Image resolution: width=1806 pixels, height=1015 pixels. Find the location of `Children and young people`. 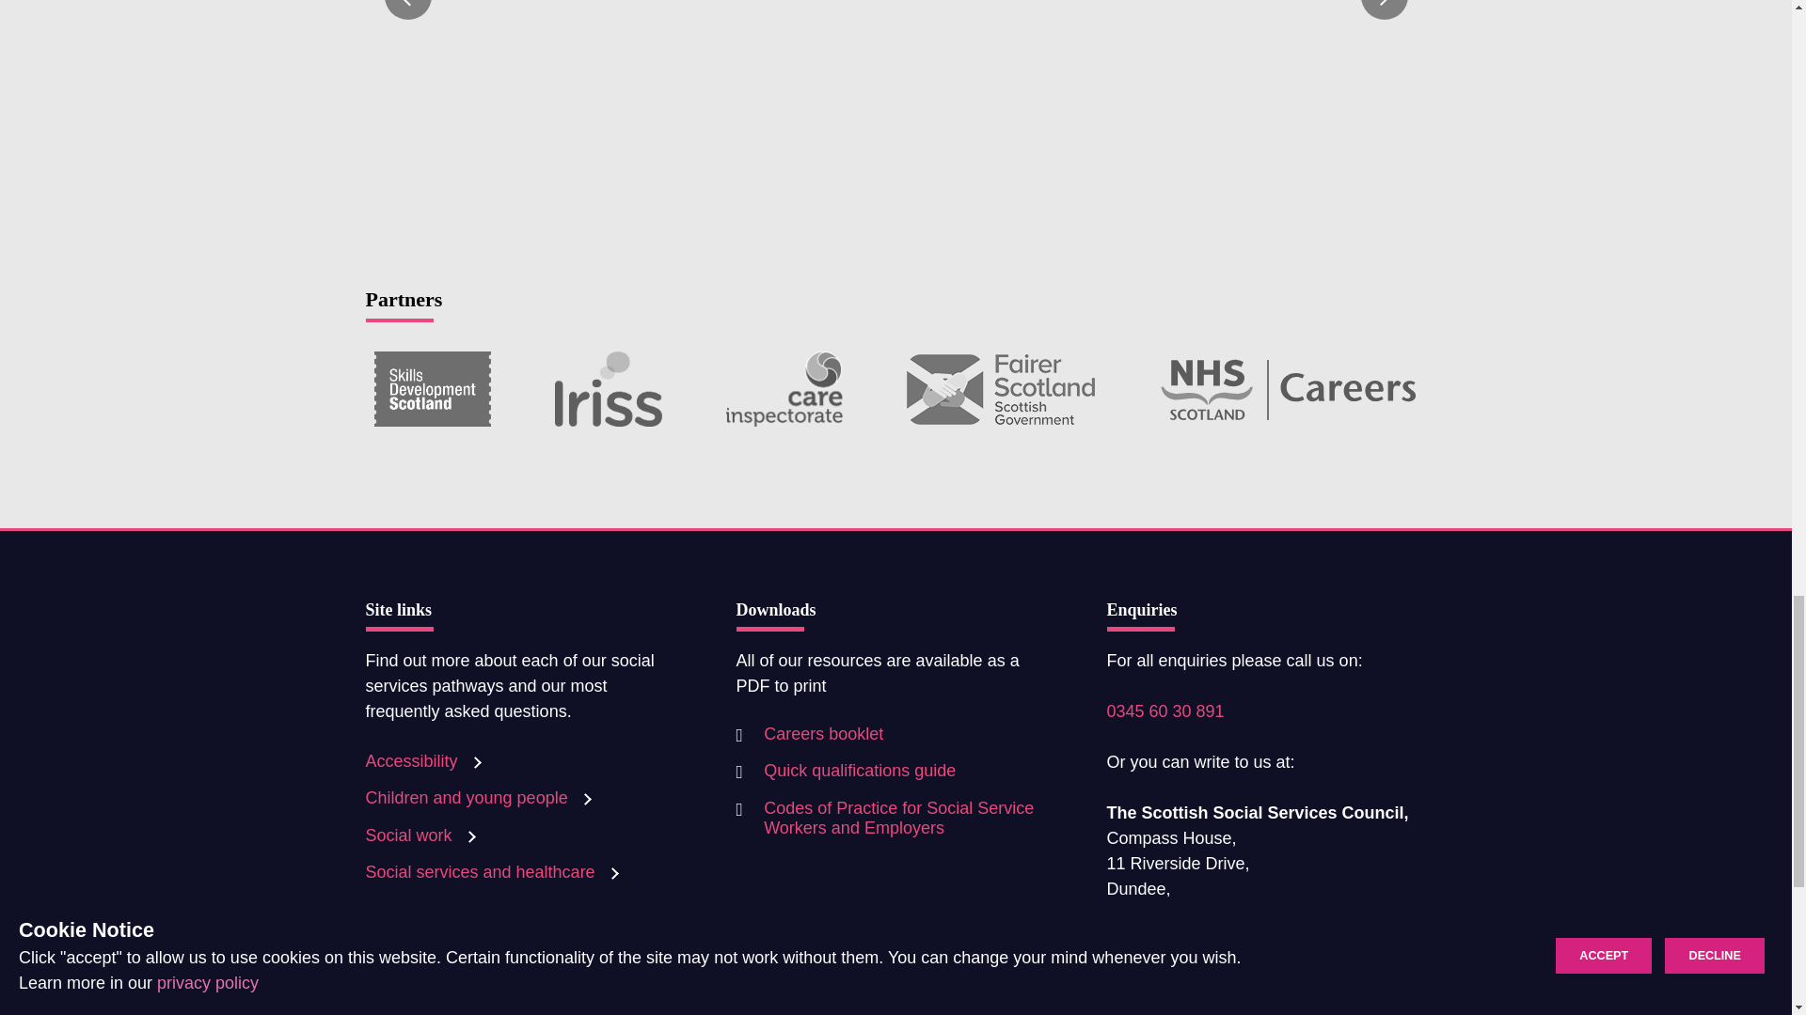

Children and young people is located at coordinates (481, 797).